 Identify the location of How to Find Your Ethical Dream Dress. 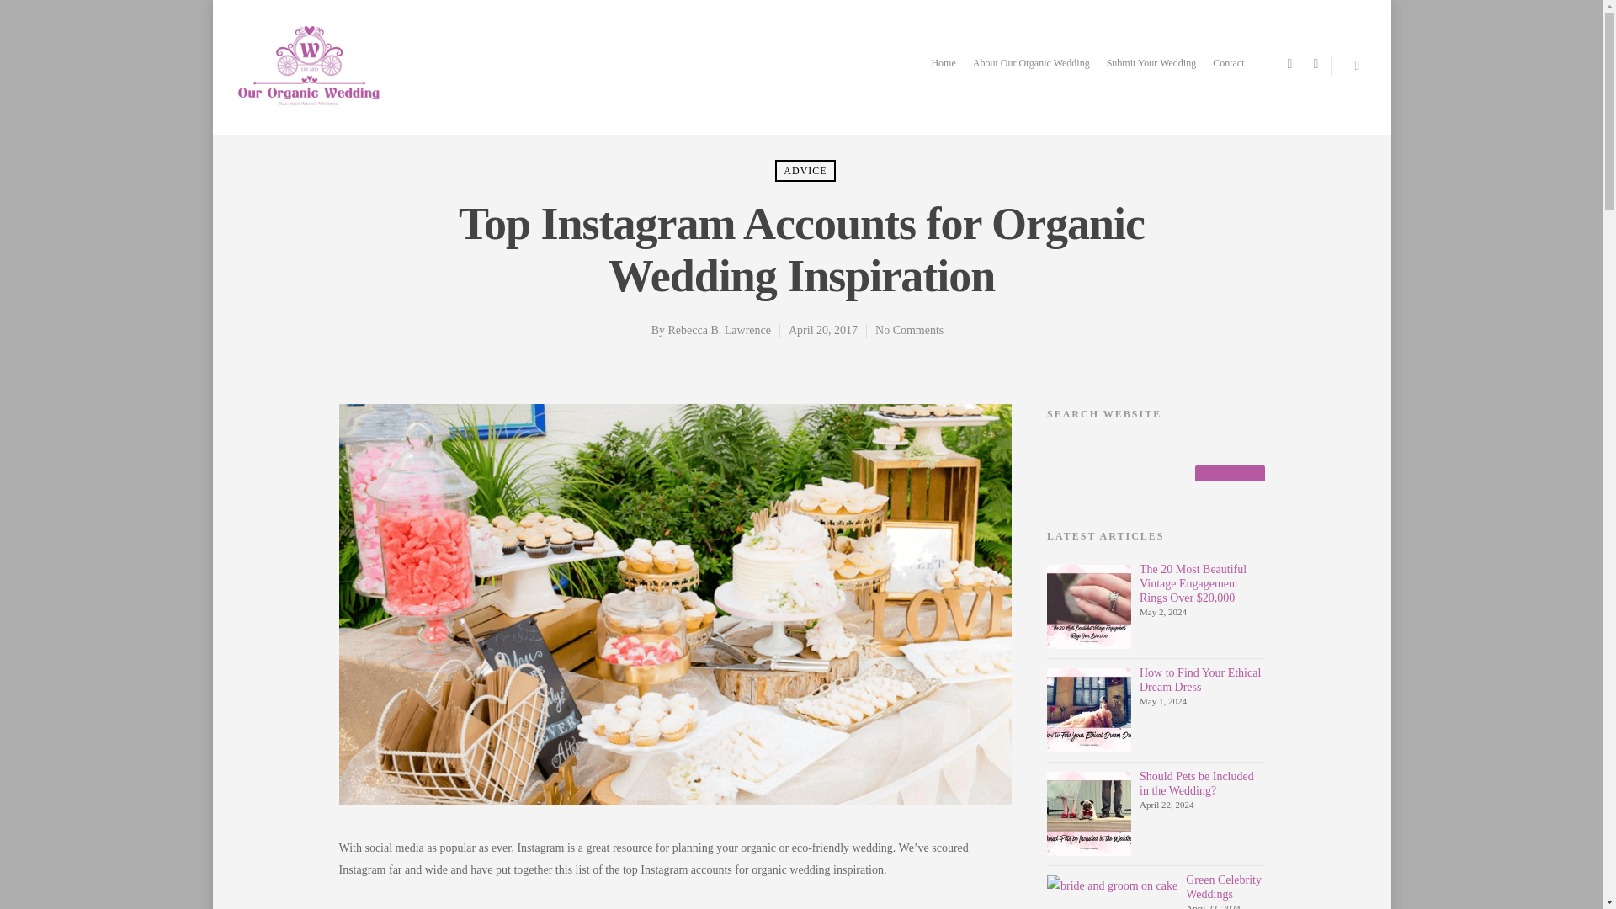
(1089, 710).